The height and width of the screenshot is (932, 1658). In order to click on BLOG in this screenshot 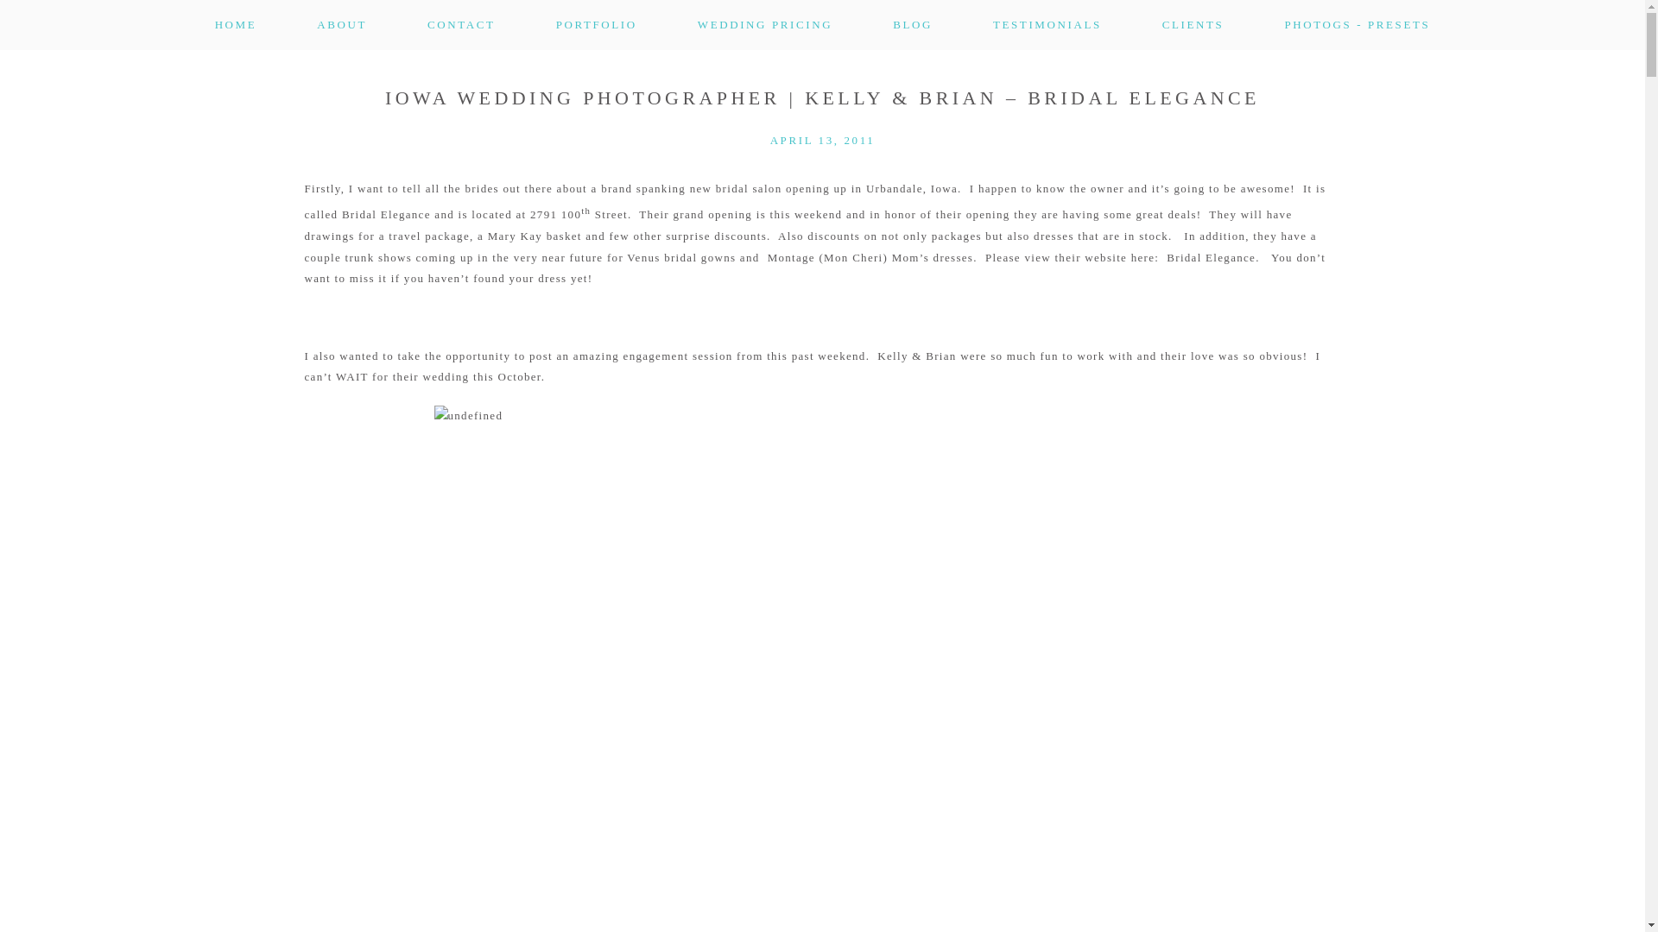, I will do `click(912, 24)`.